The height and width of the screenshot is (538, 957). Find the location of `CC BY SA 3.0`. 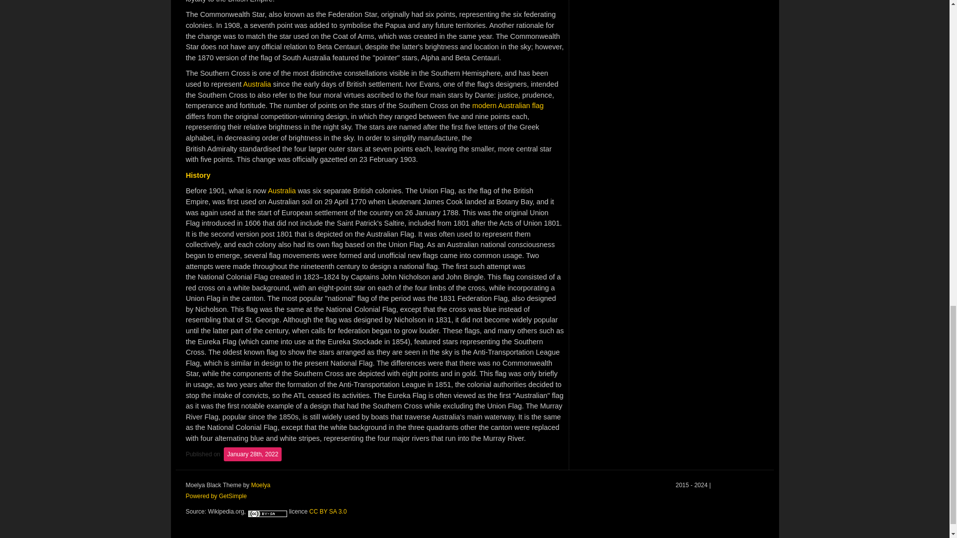

CC BY SA 3.0 is located at coordinates (328, 511).